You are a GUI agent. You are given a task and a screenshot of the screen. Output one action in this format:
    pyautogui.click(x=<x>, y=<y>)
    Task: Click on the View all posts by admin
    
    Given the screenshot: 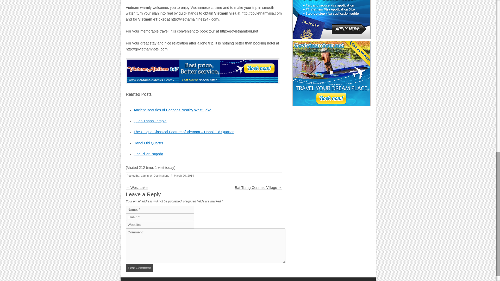 What is the action you would take?
    pyautogui.click(x=145, y=175)
    